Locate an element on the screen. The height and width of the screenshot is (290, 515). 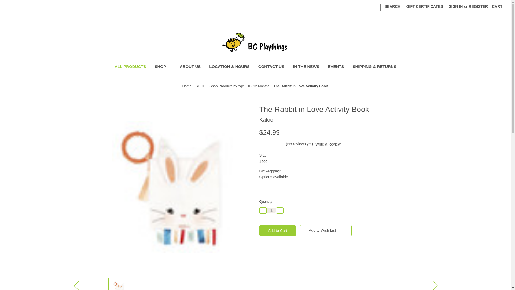
Write a Review is located at coordinates (328, 144).